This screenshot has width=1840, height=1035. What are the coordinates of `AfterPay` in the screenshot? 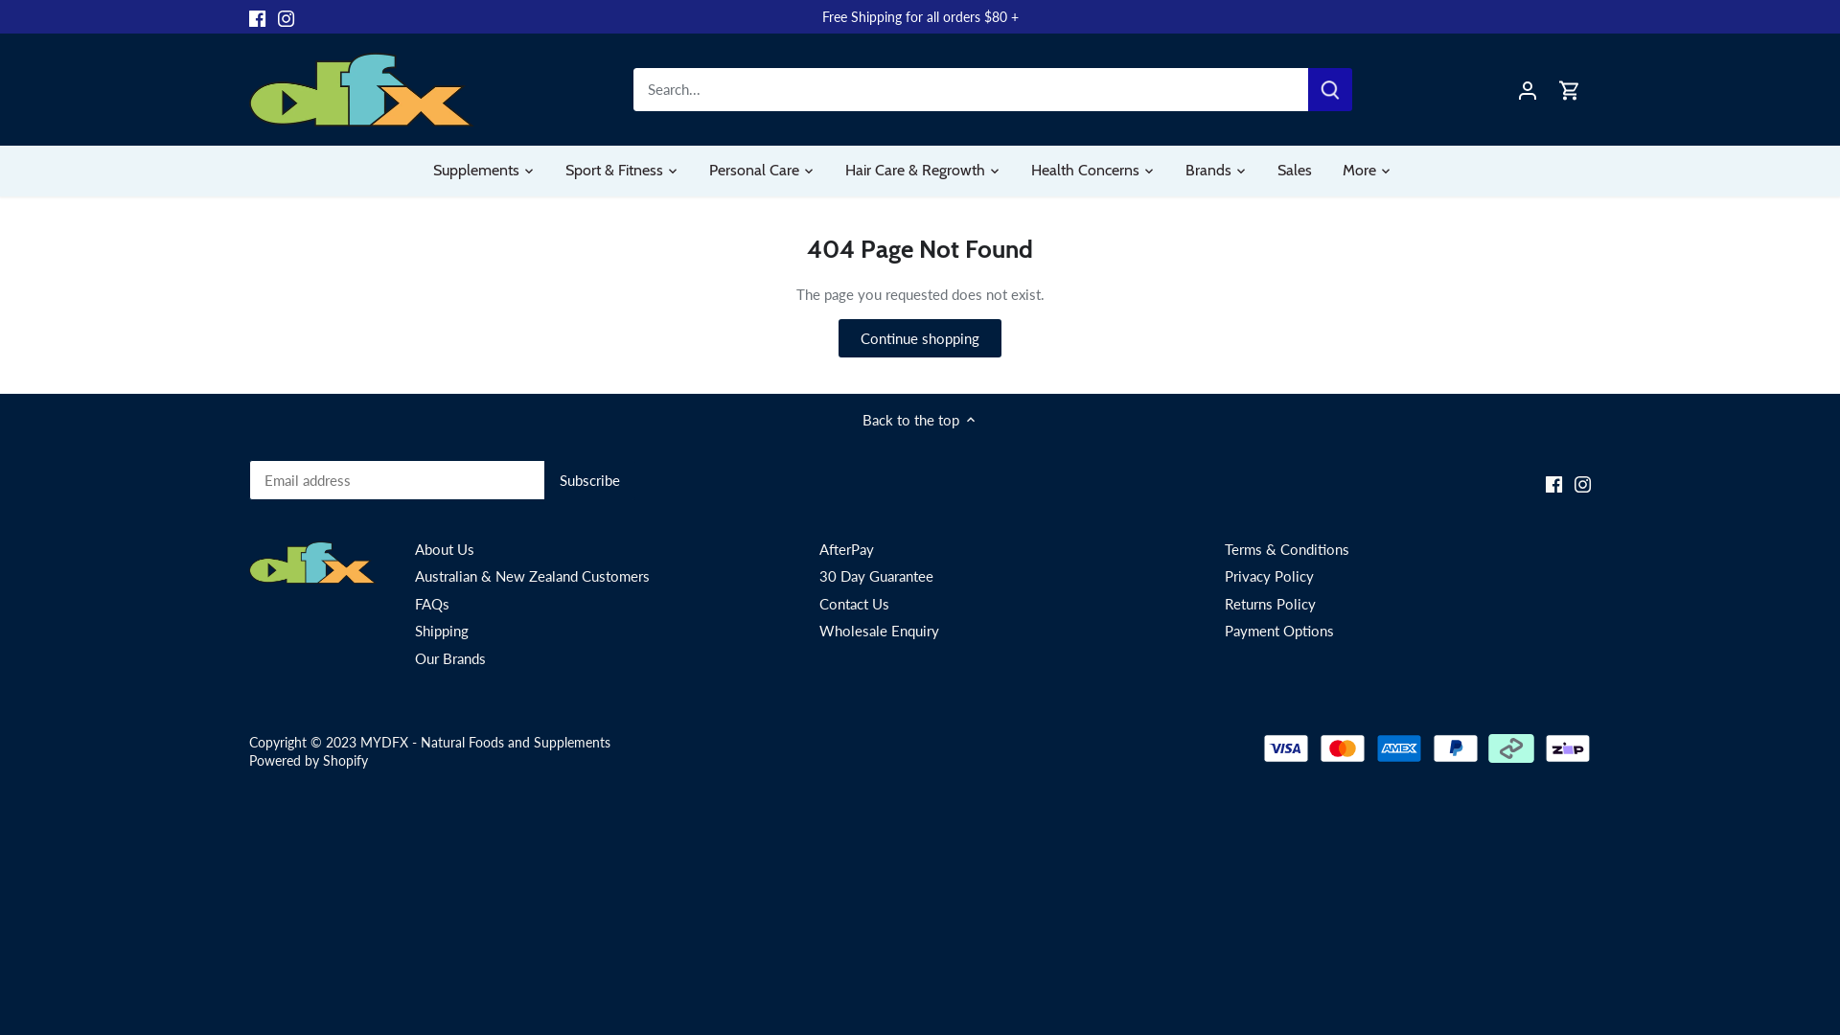 It's located at (847, 550).